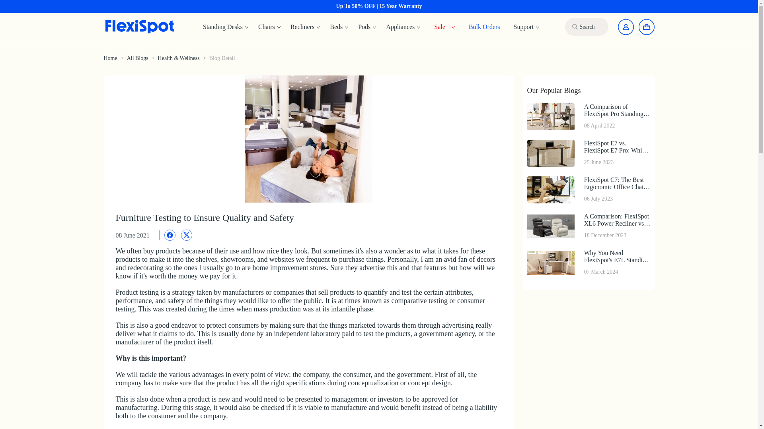 The image size is (764, 429). What do you see at coordinates (270, 27) in the screenshot?
I see `Chairs` at bounding box center [270, 27].